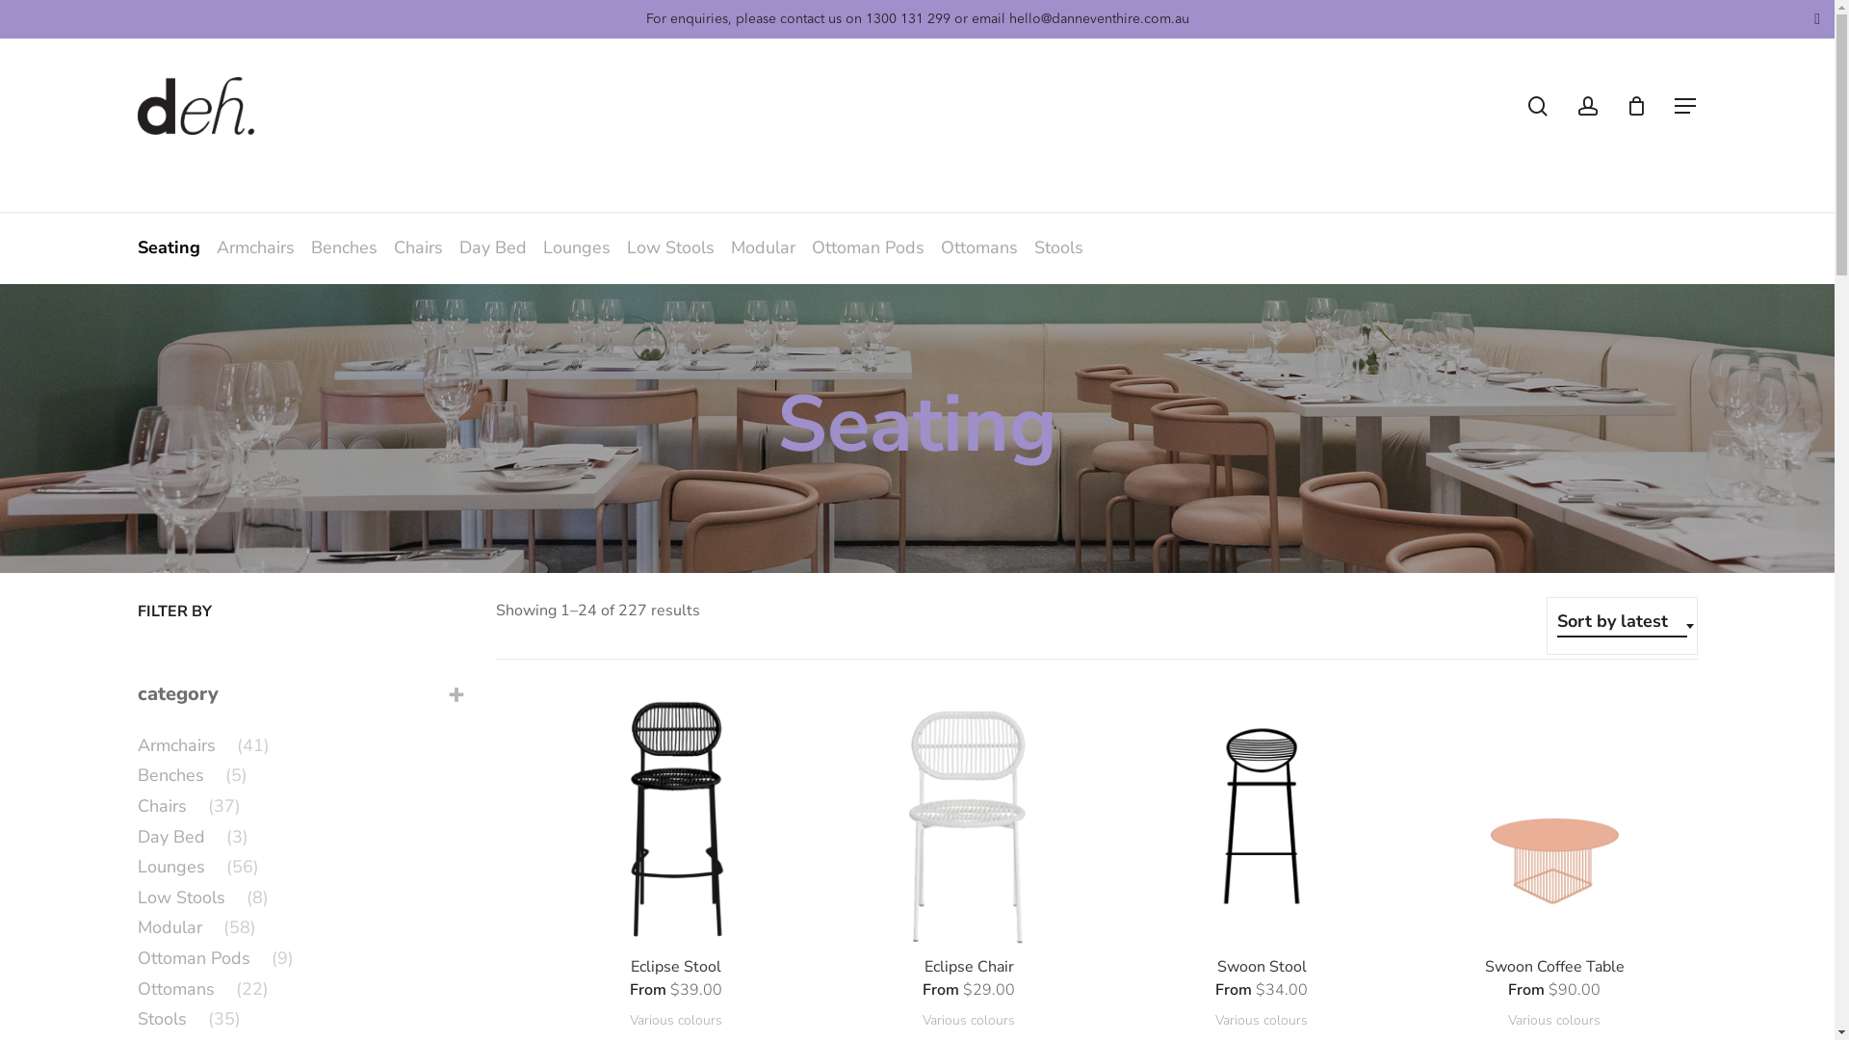 The height and width of the screenshot is (1040, 1849). I want to click on Day Bed, so click(495, 247).